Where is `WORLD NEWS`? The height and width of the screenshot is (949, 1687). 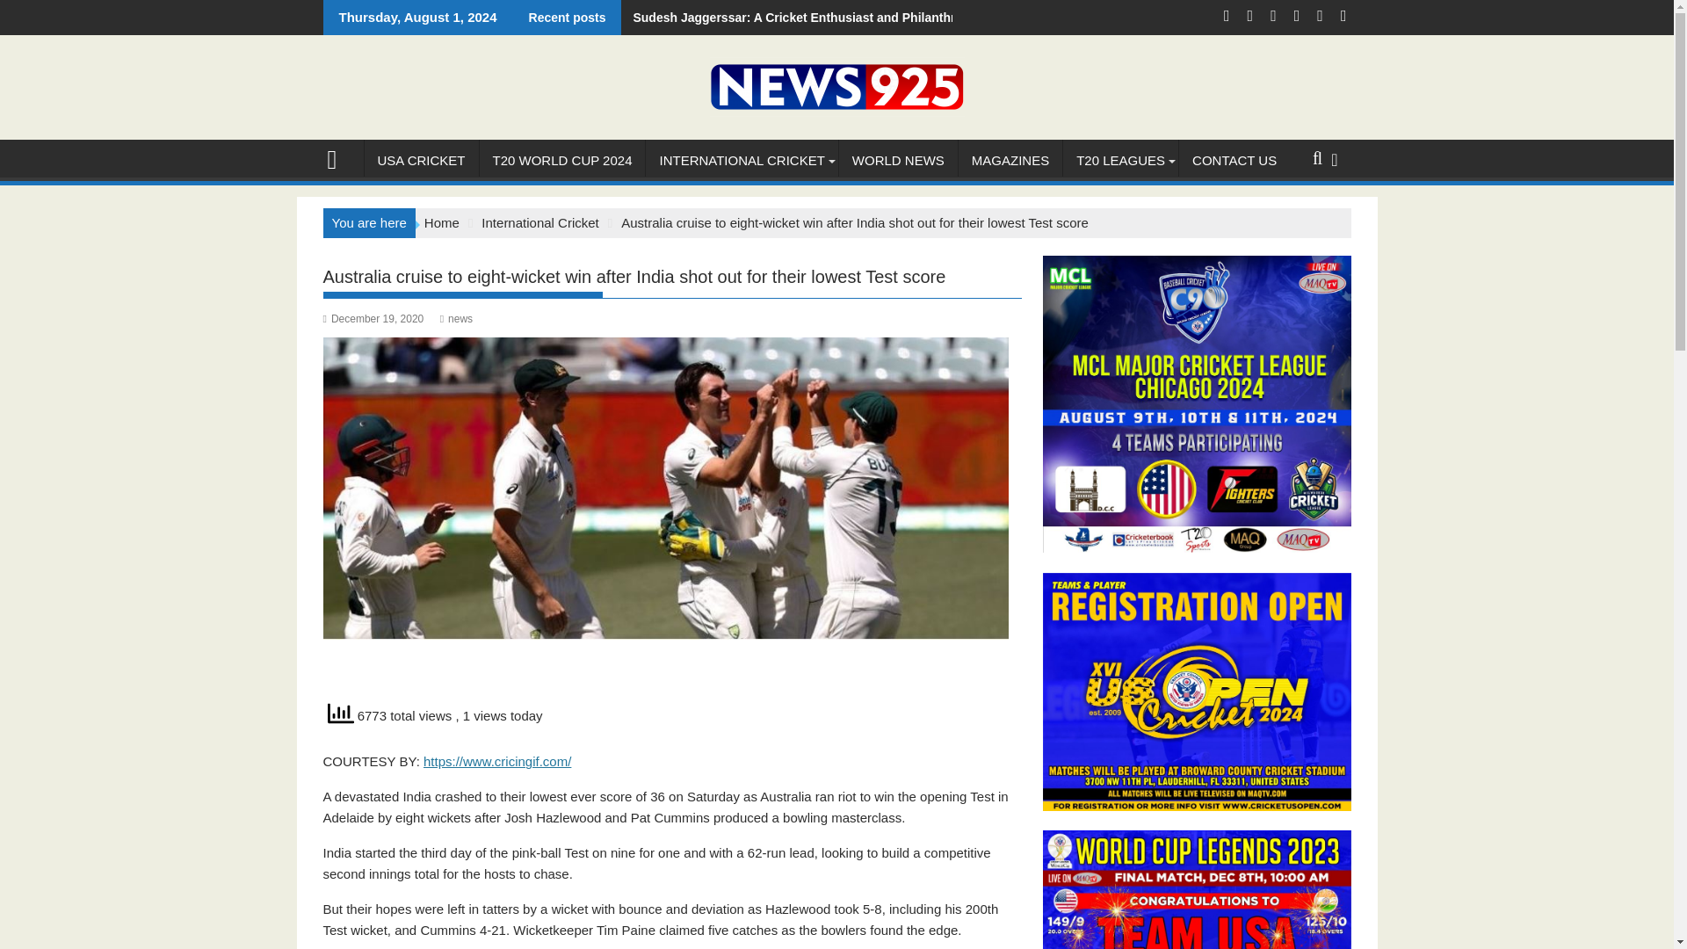
WORLD NEWS is located at coordinates (898, 160).